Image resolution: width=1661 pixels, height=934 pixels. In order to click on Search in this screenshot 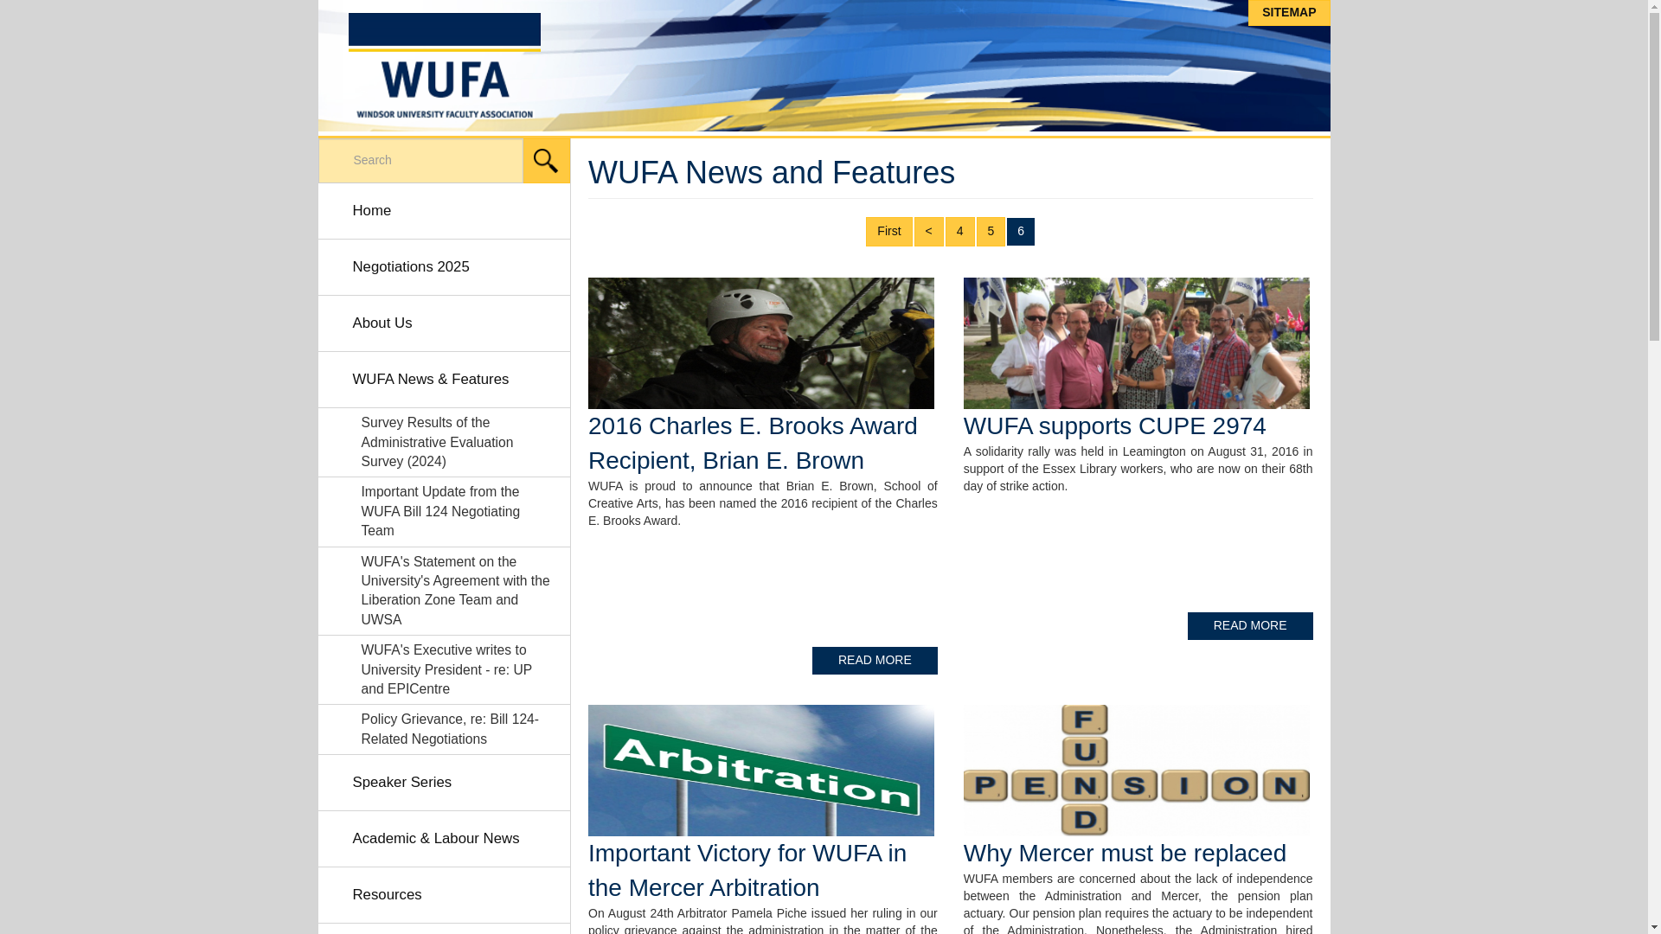, I will do `click(546, 160)`.